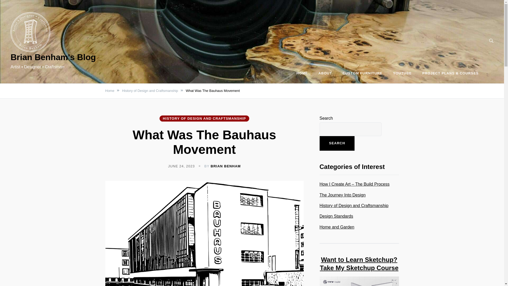 This screenshot has width=508, height=286. What do you see at coordinates (181, 166) in the screenshot?
I see `JUNE 24, 2023` at bounding box center [181, 166].